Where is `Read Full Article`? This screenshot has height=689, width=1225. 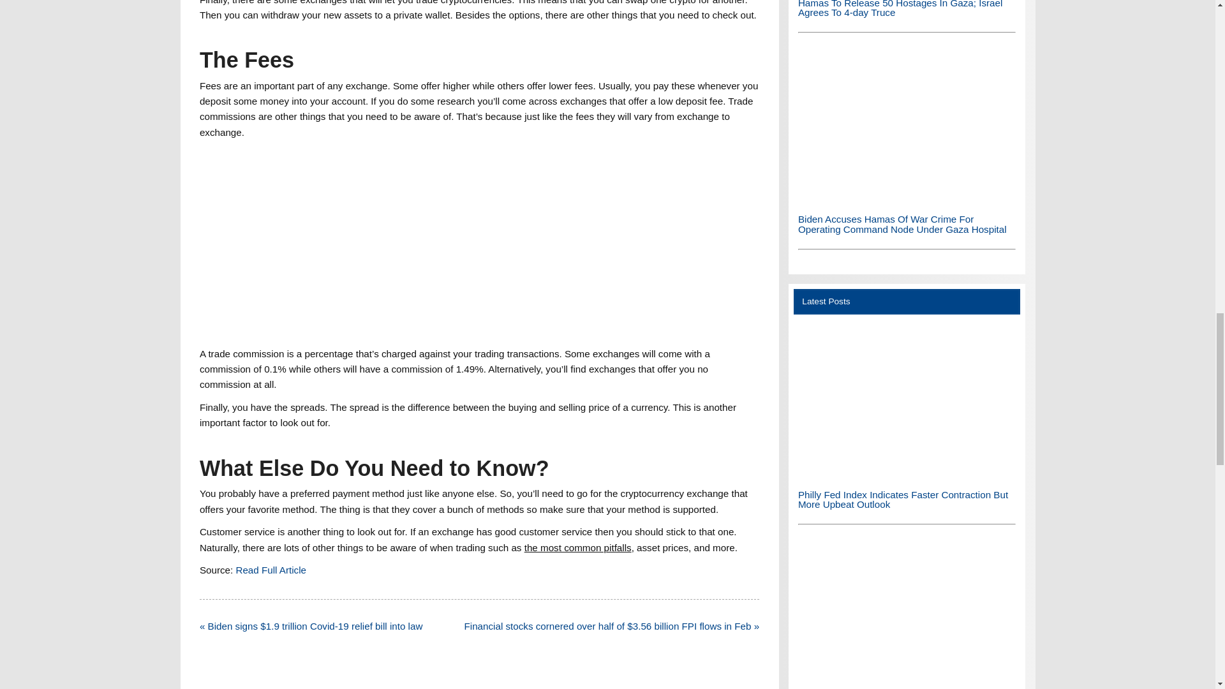 Read Full Article is located at coordinates (271, 569).